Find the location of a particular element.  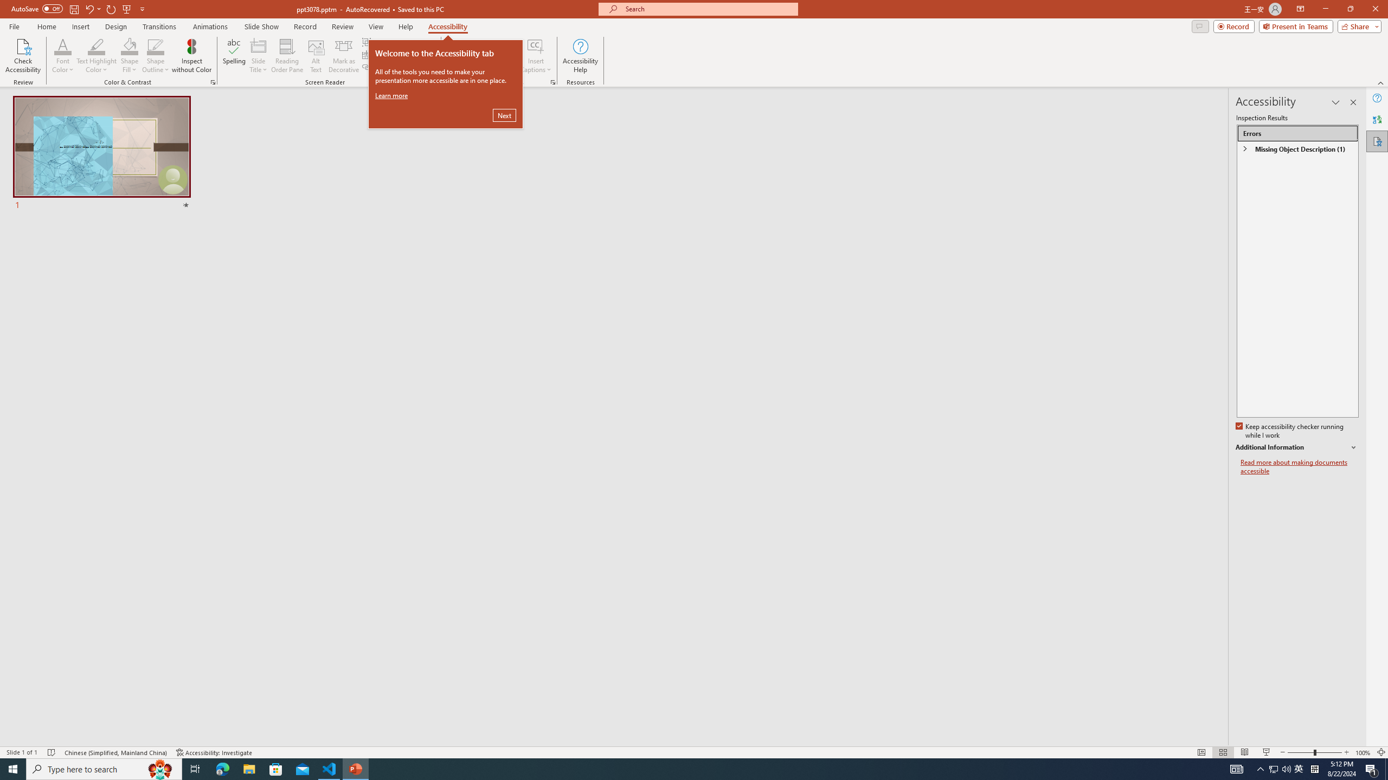

Check Accessibility is located at coordinates (23, 56).